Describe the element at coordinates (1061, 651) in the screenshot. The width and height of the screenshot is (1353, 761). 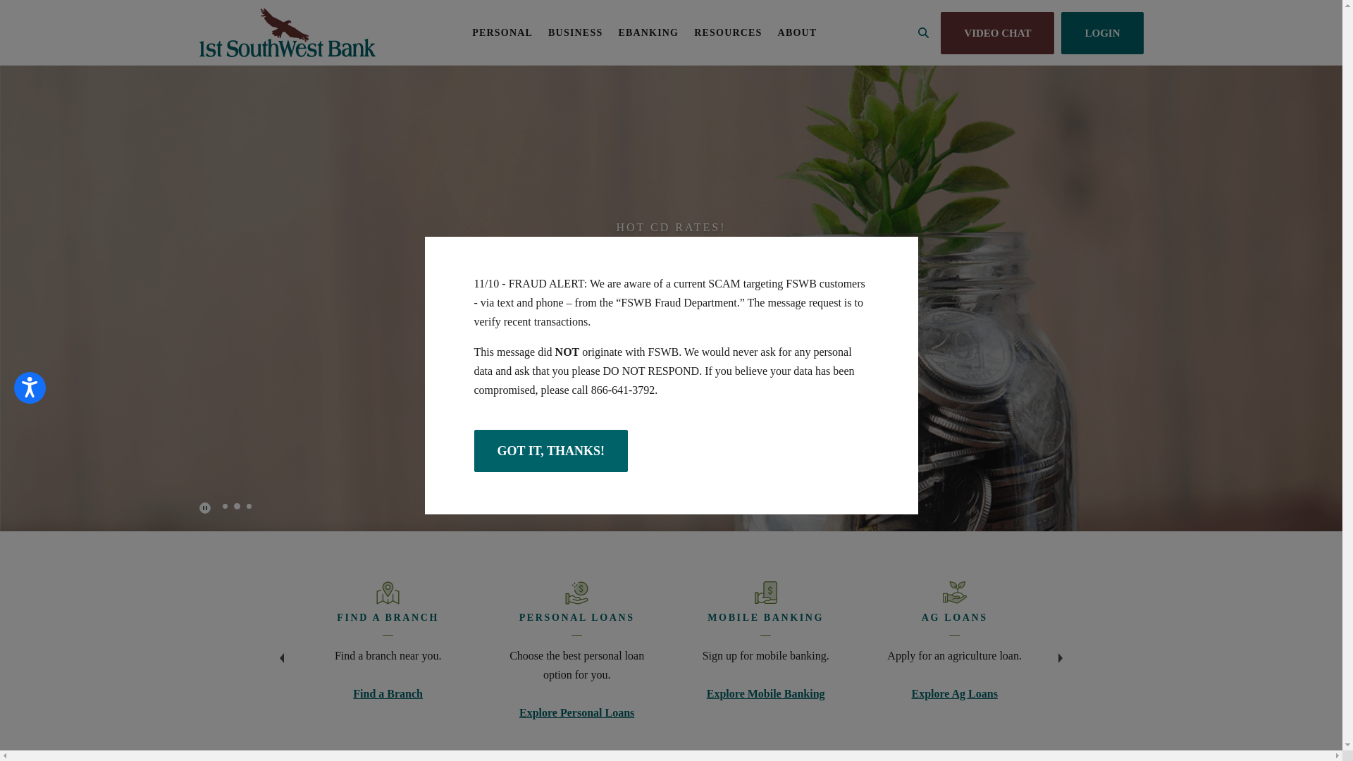
I see `Next` at that location.